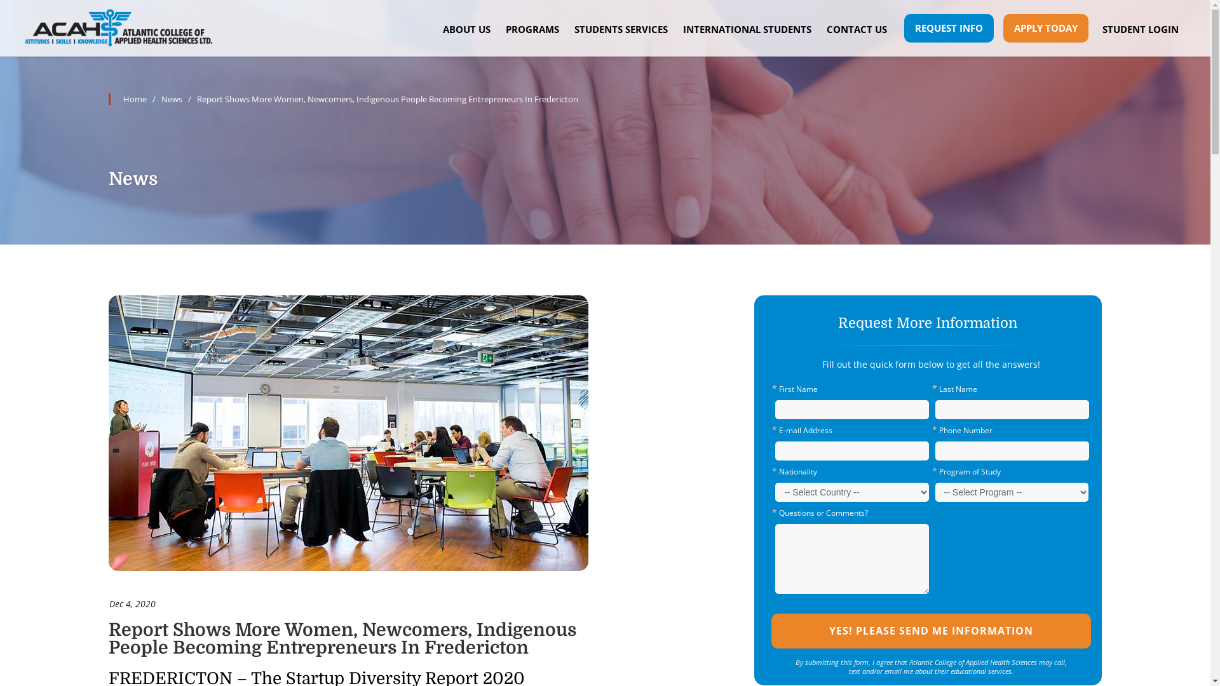 The width and height of the screenshot is (1220, 686). I want to click on News, so click(172, 99).